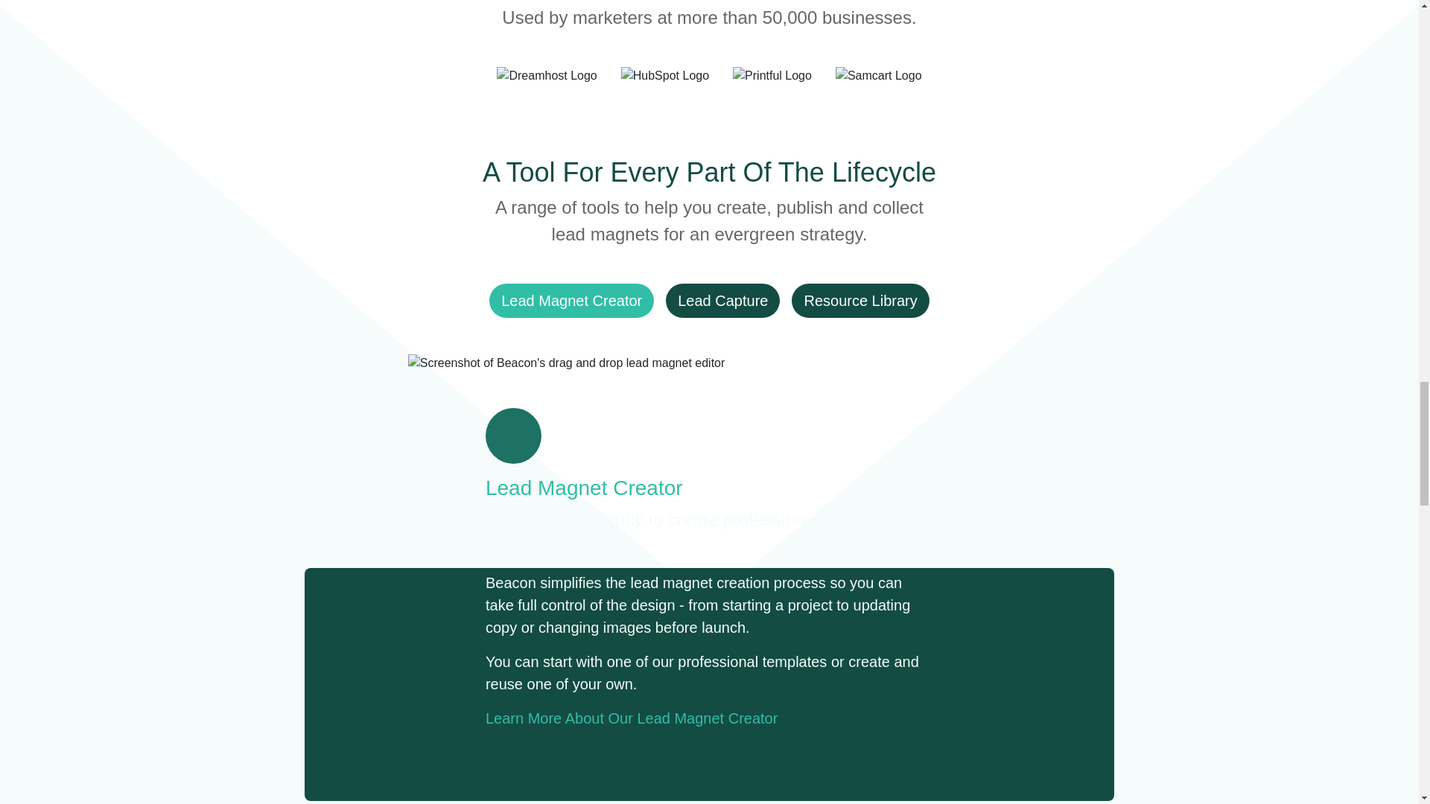 The height and width of the screenshot is (804, 1430). What do you see at coordinates (859, 301) in the screenshot?
I see `Resource Library` at bounding box center [859, 301].